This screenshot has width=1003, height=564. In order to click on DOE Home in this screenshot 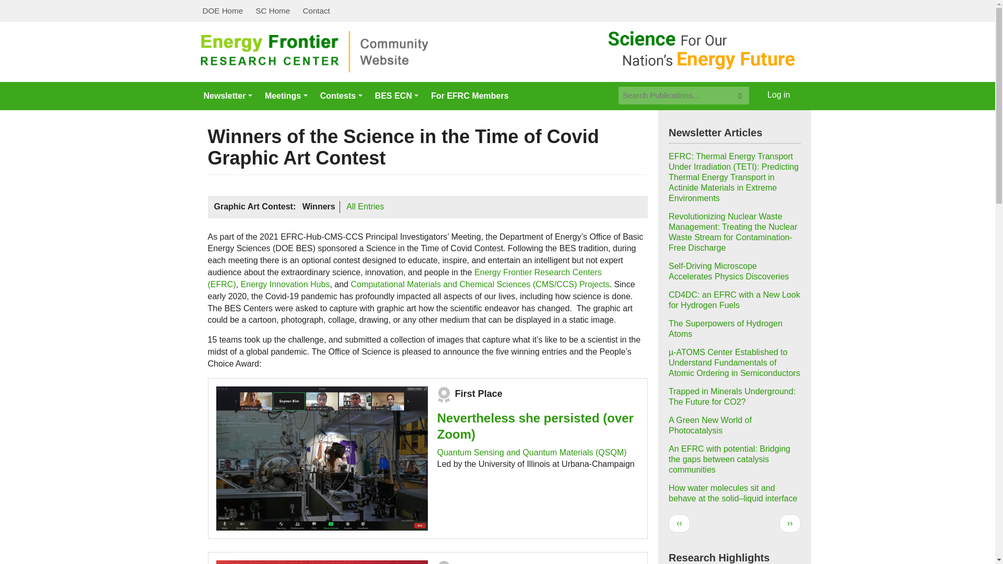, I will do `click(223, 11)`.